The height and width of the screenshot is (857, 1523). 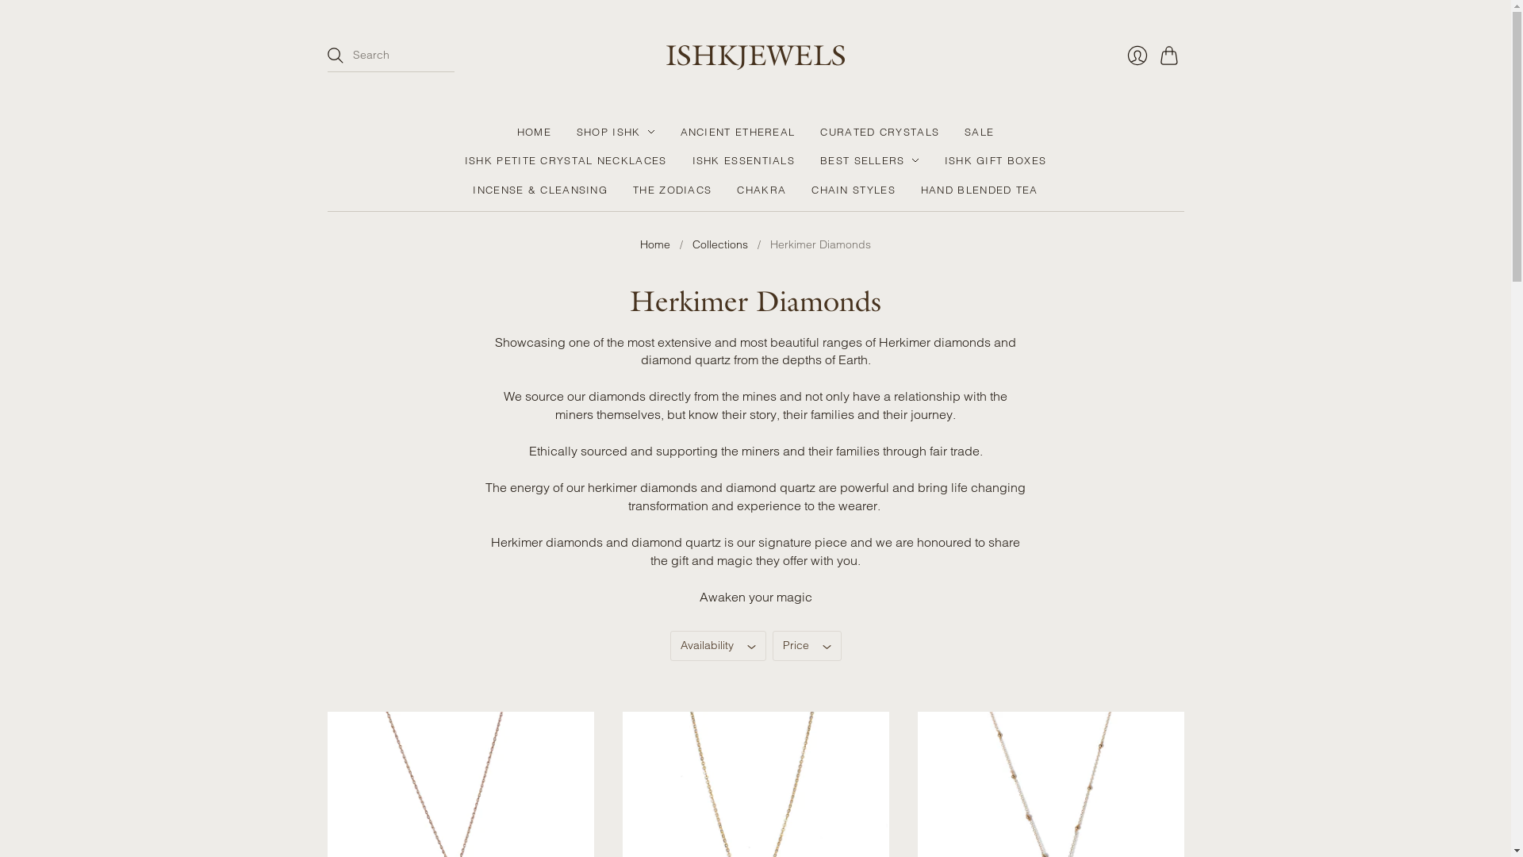 I want to click on CHAIN STYLES, so click(x=854, y=190).